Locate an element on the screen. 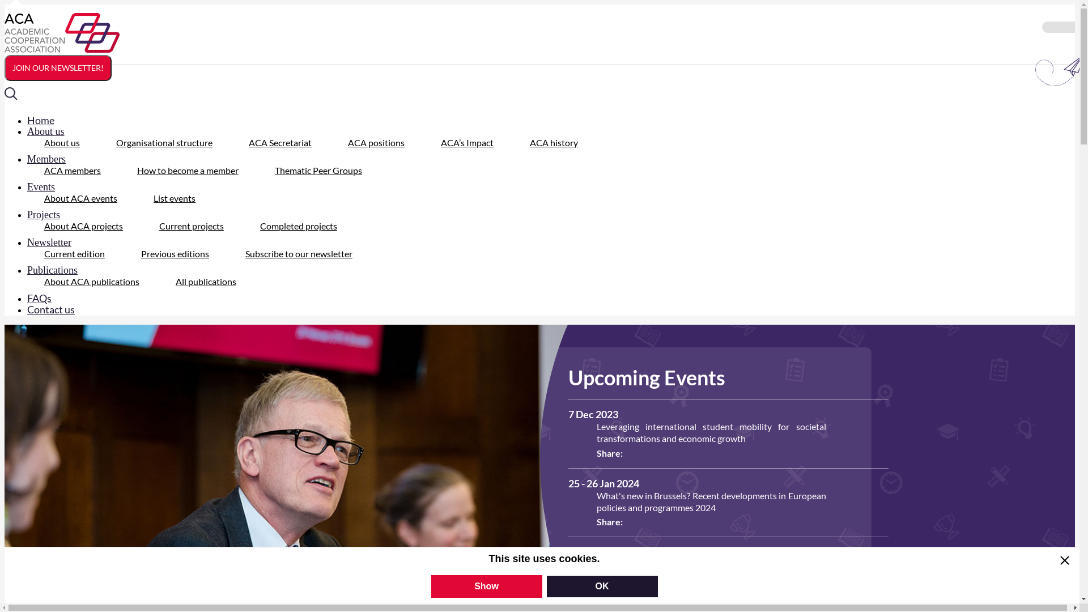 The image size is (1088, 612). ACA members is located at coordinates (73, 170).